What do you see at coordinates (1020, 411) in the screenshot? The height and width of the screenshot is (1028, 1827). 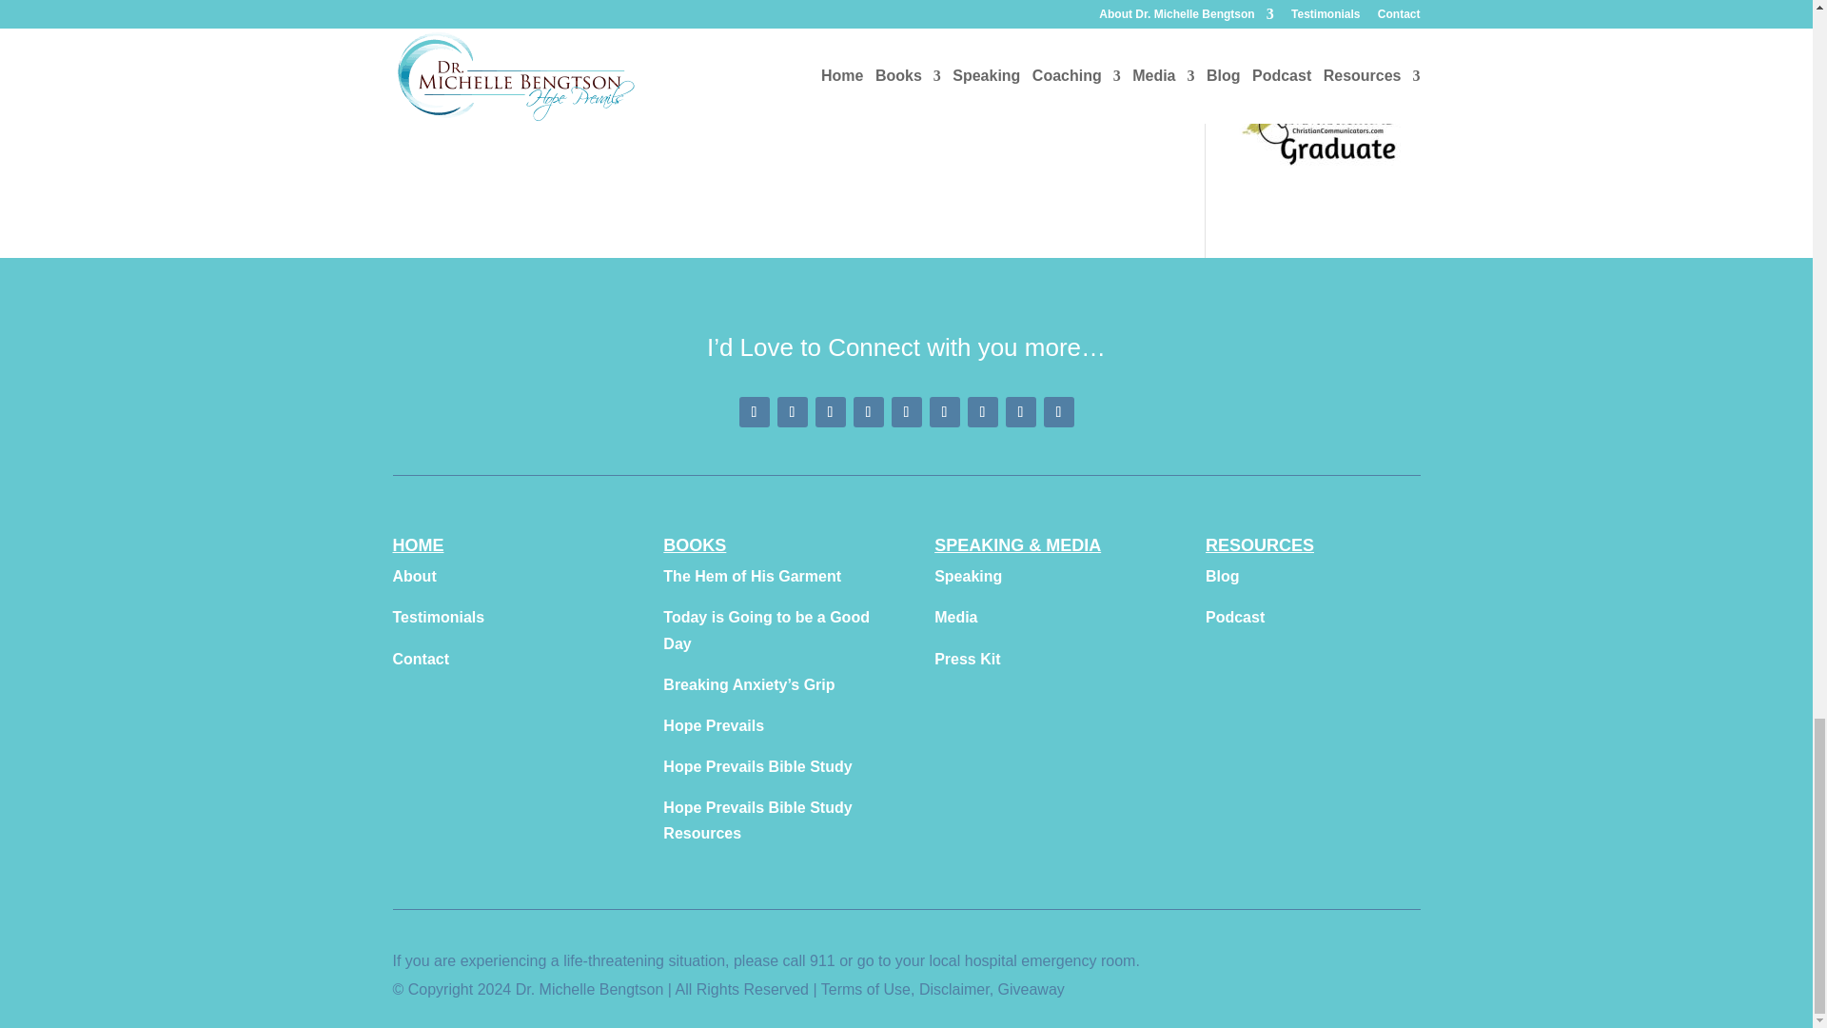 I see `Follow on Amazon` at bounding box center [1020, 411].